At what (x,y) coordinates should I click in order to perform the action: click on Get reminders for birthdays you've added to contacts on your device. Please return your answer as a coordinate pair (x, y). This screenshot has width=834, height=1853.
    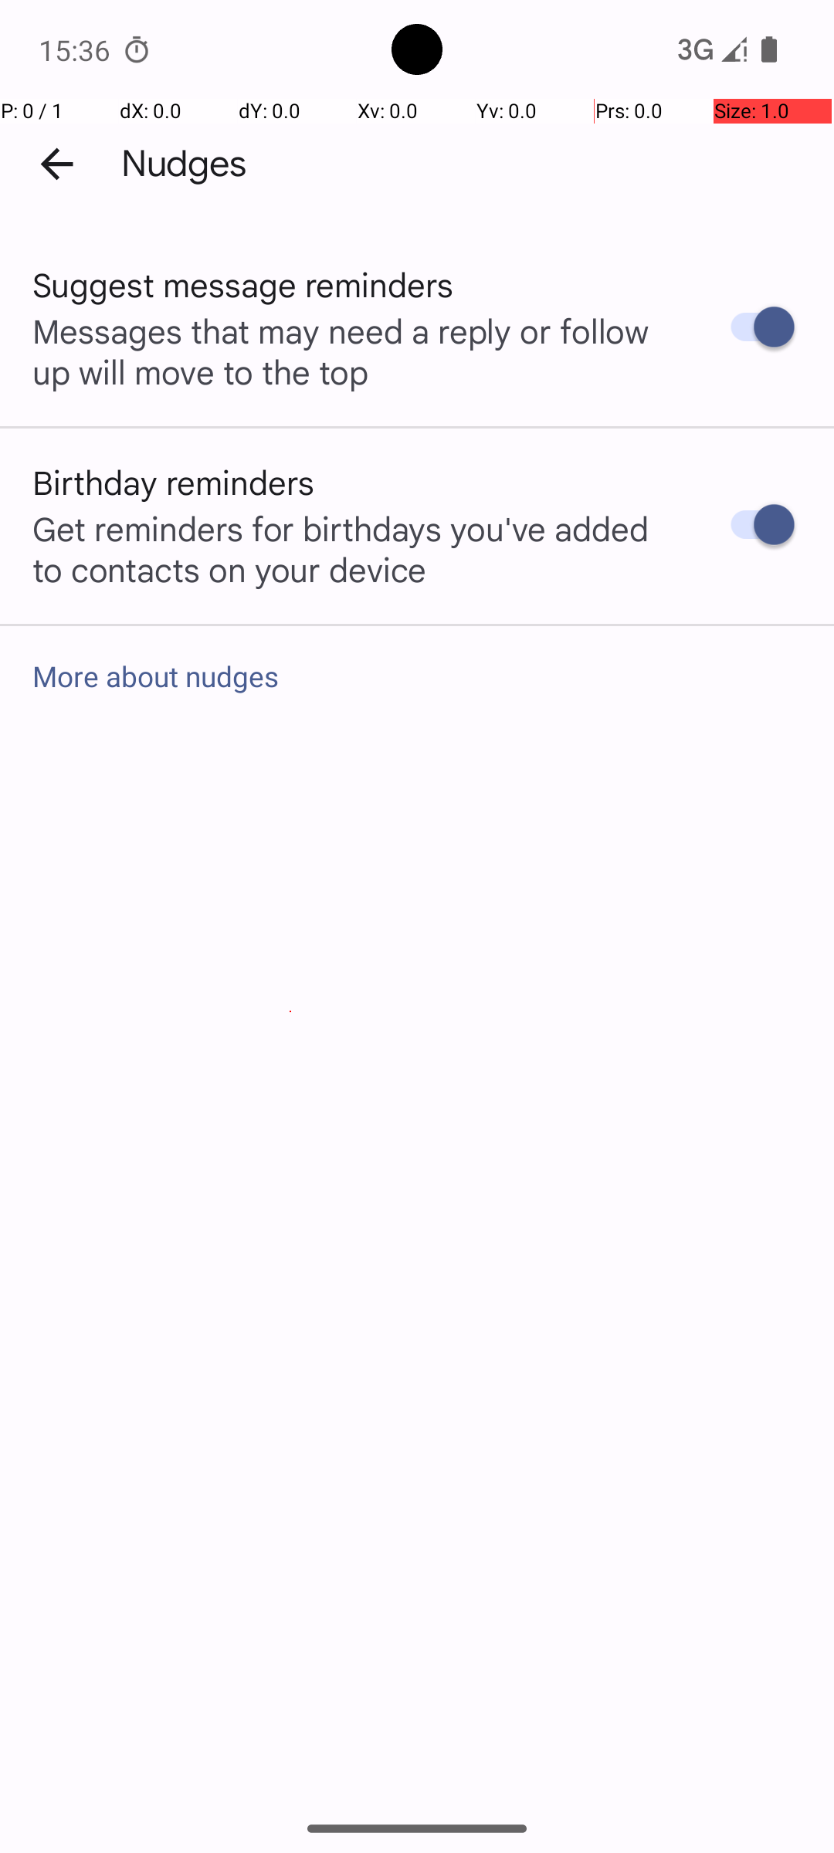
    Looking at the image, I should click on (354, 548).